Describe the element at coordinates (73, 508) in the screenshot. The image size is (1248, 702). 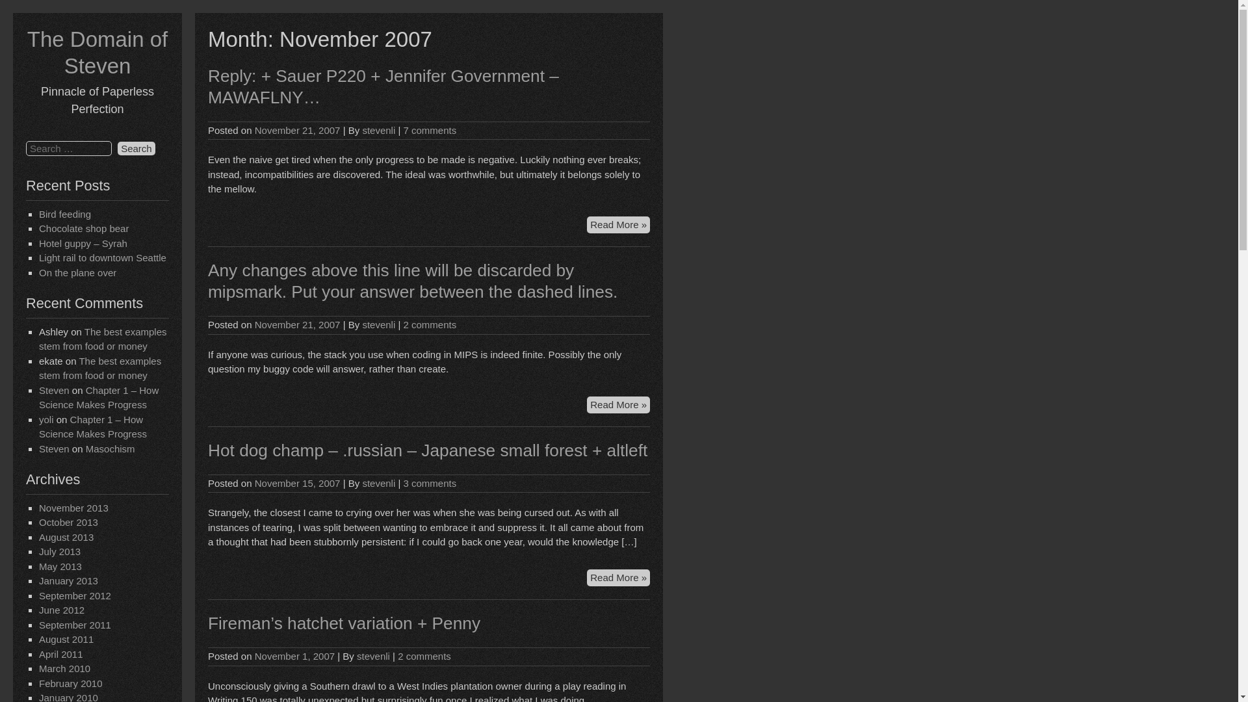
I see `November 2013` at that location.